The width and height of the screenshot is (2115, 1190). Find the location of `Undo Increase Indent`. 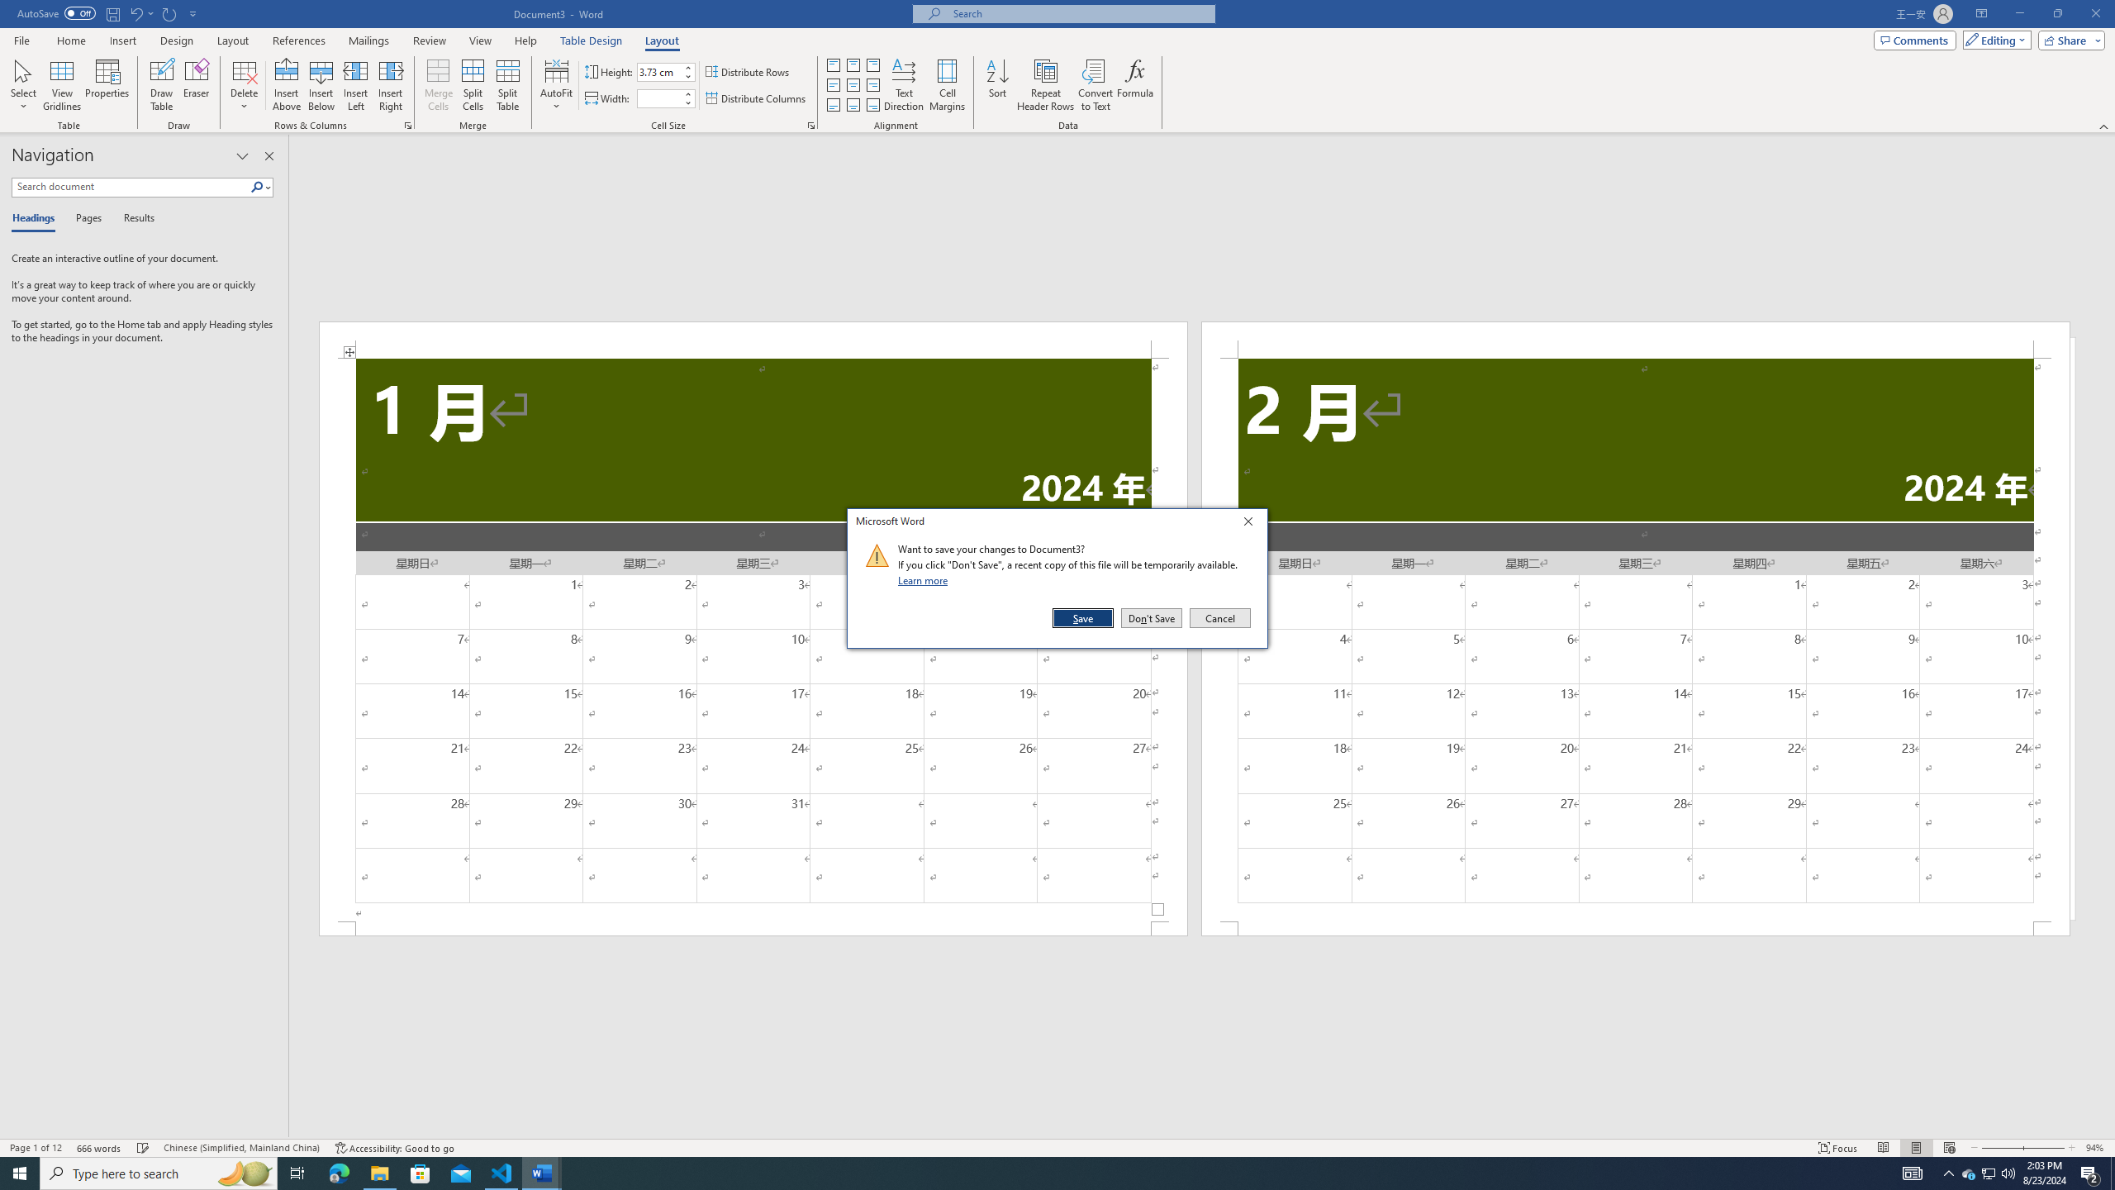

Undo Increase Indent is located at coordinates (135, 13).